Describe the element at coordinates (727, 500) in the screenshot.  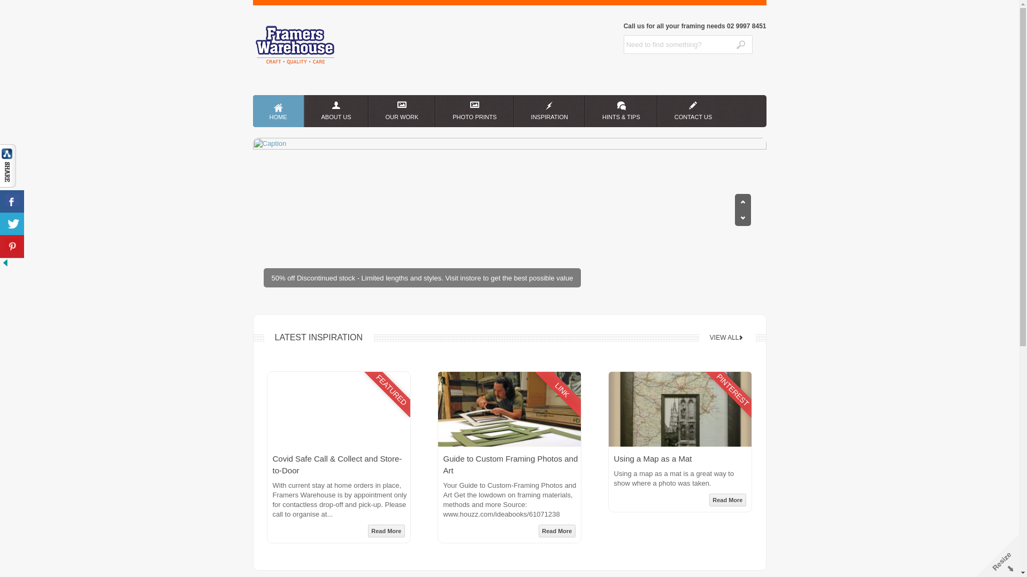
I see `Read More` at that location.